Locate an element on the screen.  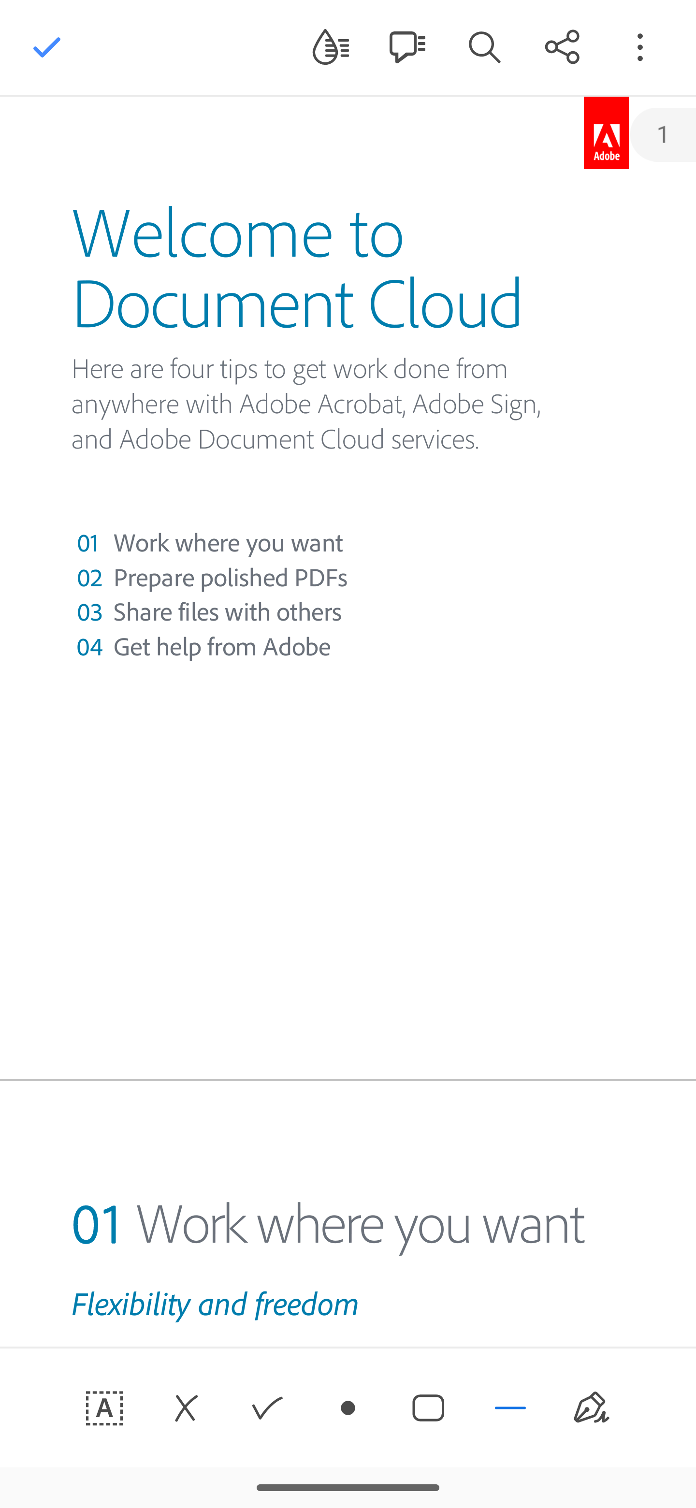
More options is located at coordinates (640, 46).